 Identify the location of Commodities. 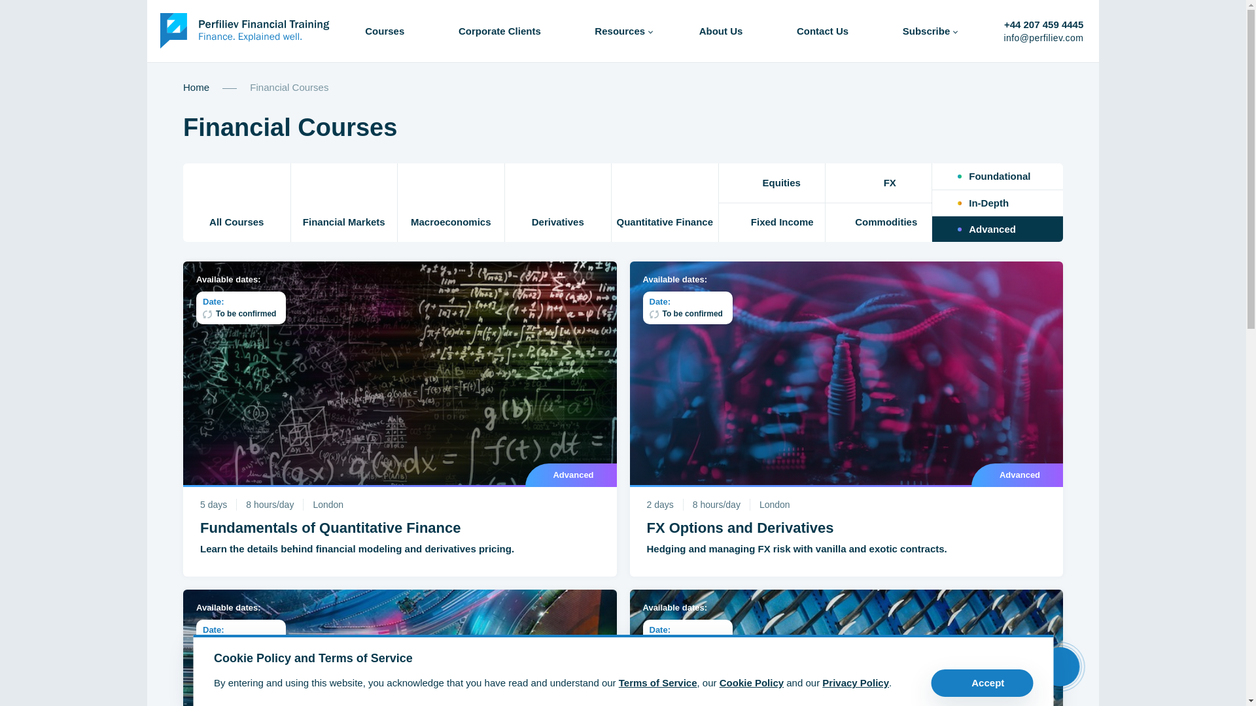
(878, 222).